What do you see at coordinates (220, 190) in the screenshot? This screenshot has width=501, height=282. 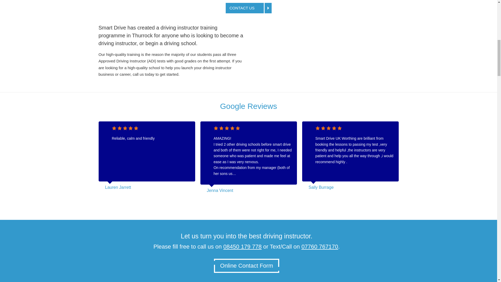 I see `Jenna Vincent` at bounding box center [220, 190].